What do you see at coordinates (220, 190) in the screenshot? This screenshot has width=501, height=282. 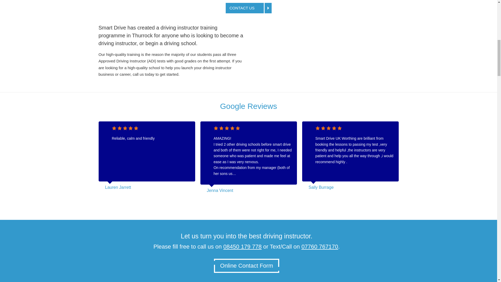 I see `Jenna Vincent` at bounding box center [220, 190].